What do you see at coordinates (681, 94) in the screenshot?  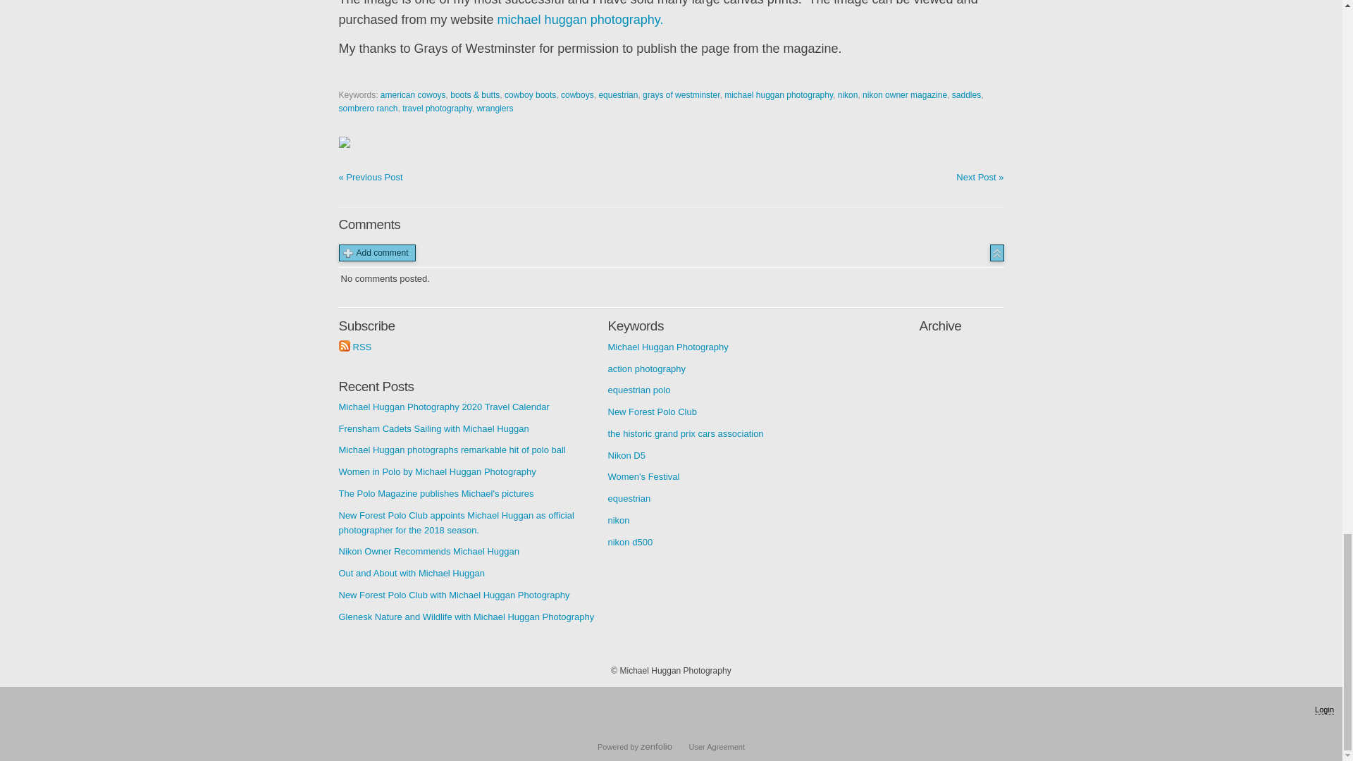 I see `grays of westminster` at bounding box center [681, 94].